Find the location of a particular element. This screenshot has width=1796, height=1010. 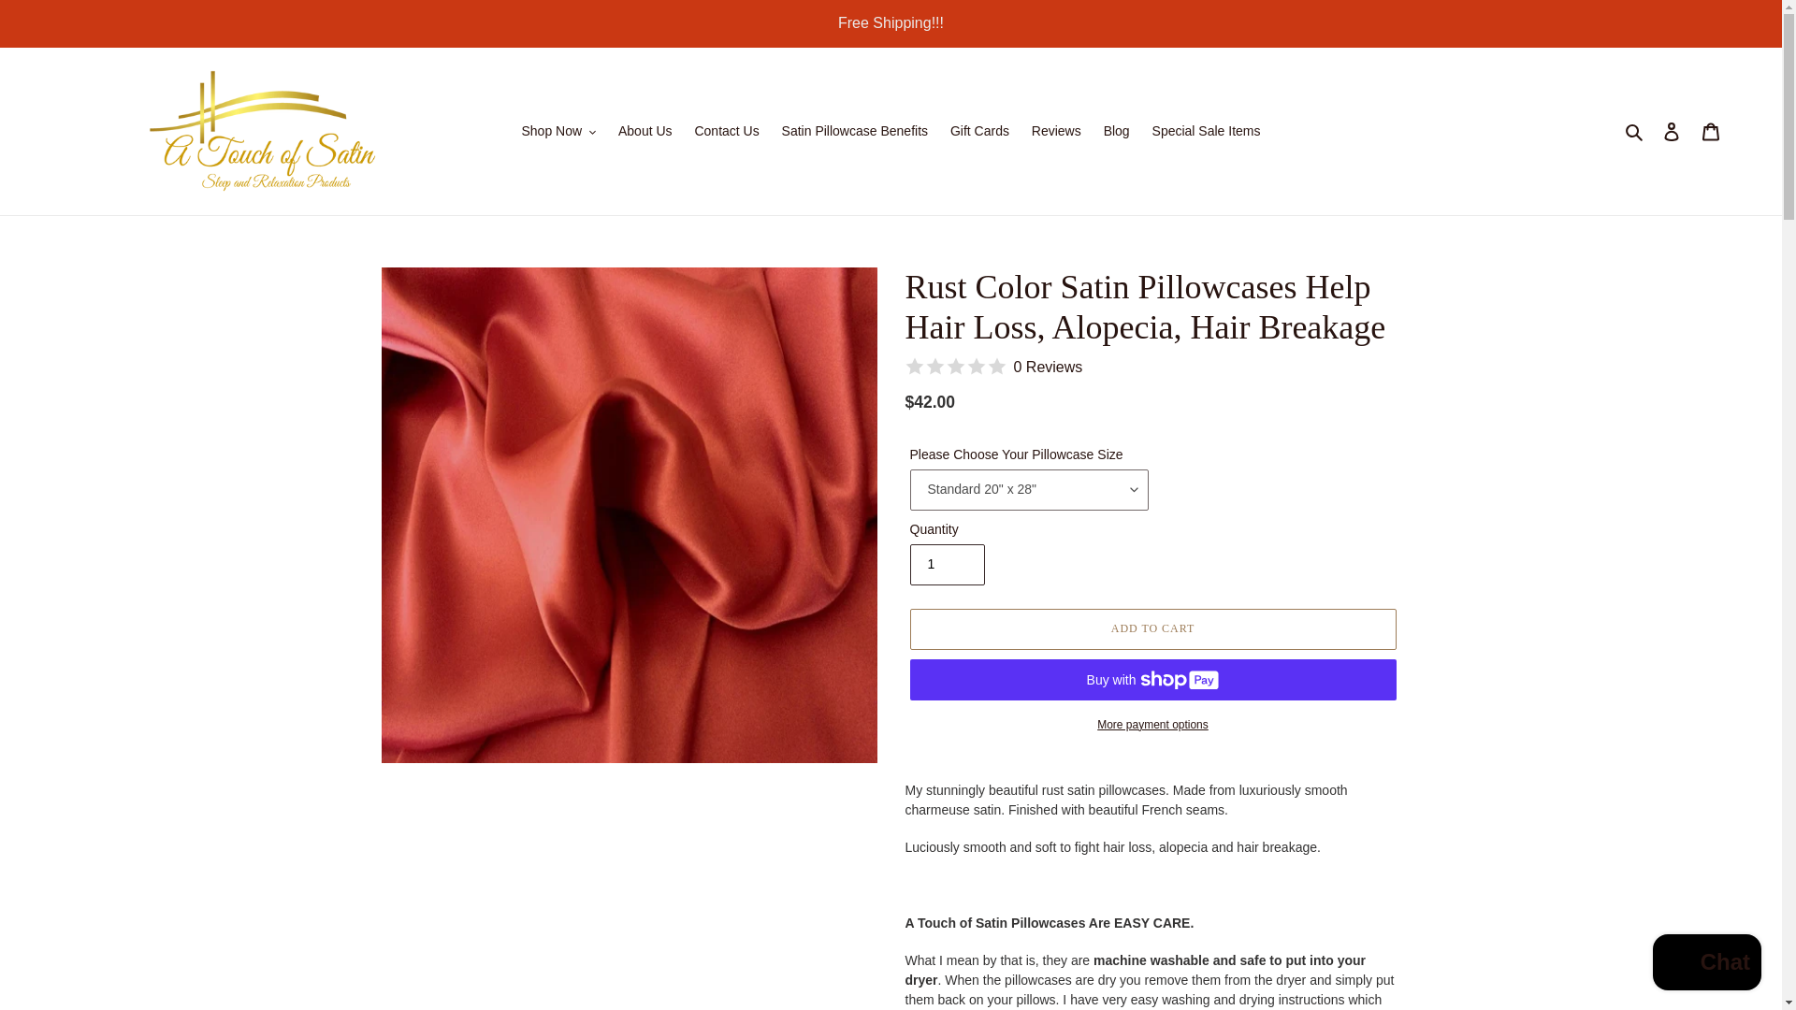

Shop Now is located at coordinates (559, 131).